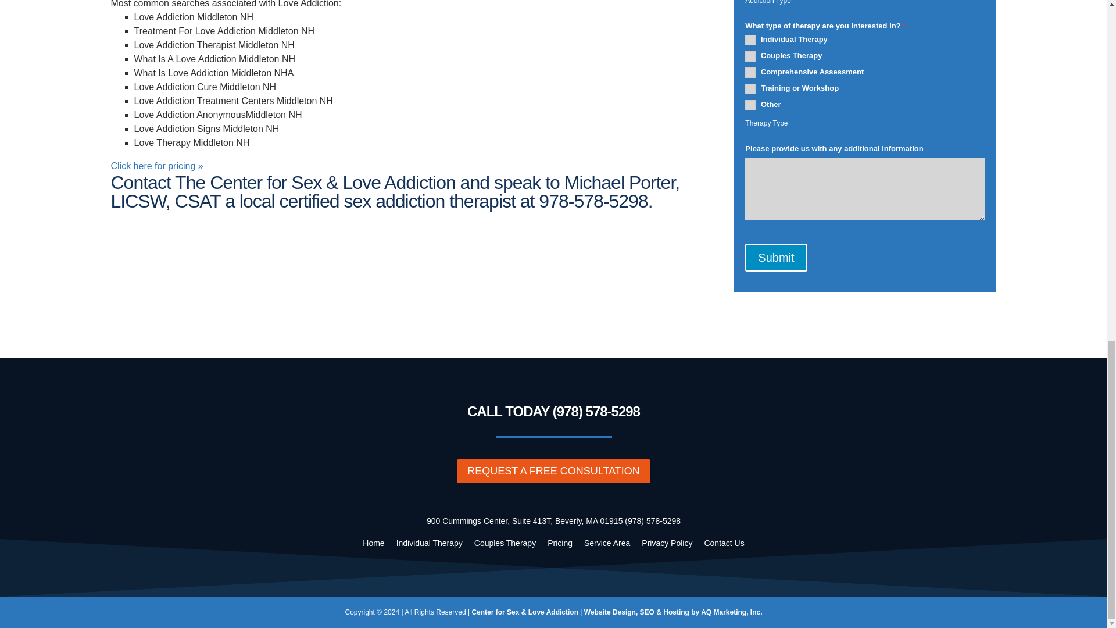 The width and height of the screenshot is (1116, 628). What do you see at coordinates (750, 56) in the screenshot?
I see `Couples Therapy` at bounding box center [750, 56].